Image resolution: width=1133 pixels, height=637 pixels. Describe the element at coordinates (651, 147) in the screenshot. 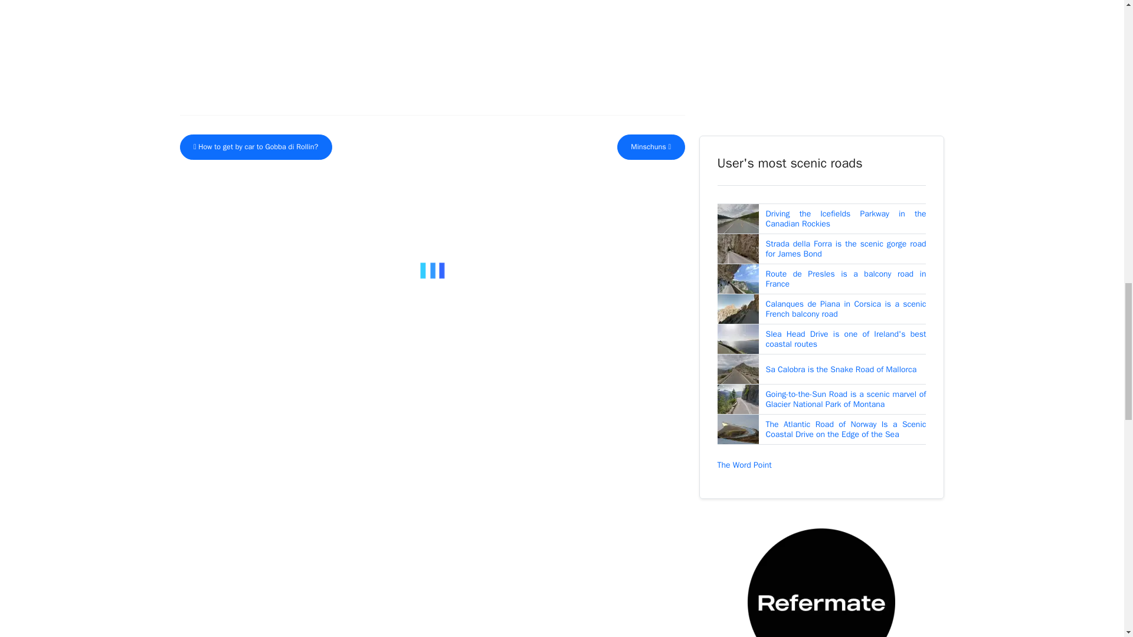

I see `Minschuns` at that location.